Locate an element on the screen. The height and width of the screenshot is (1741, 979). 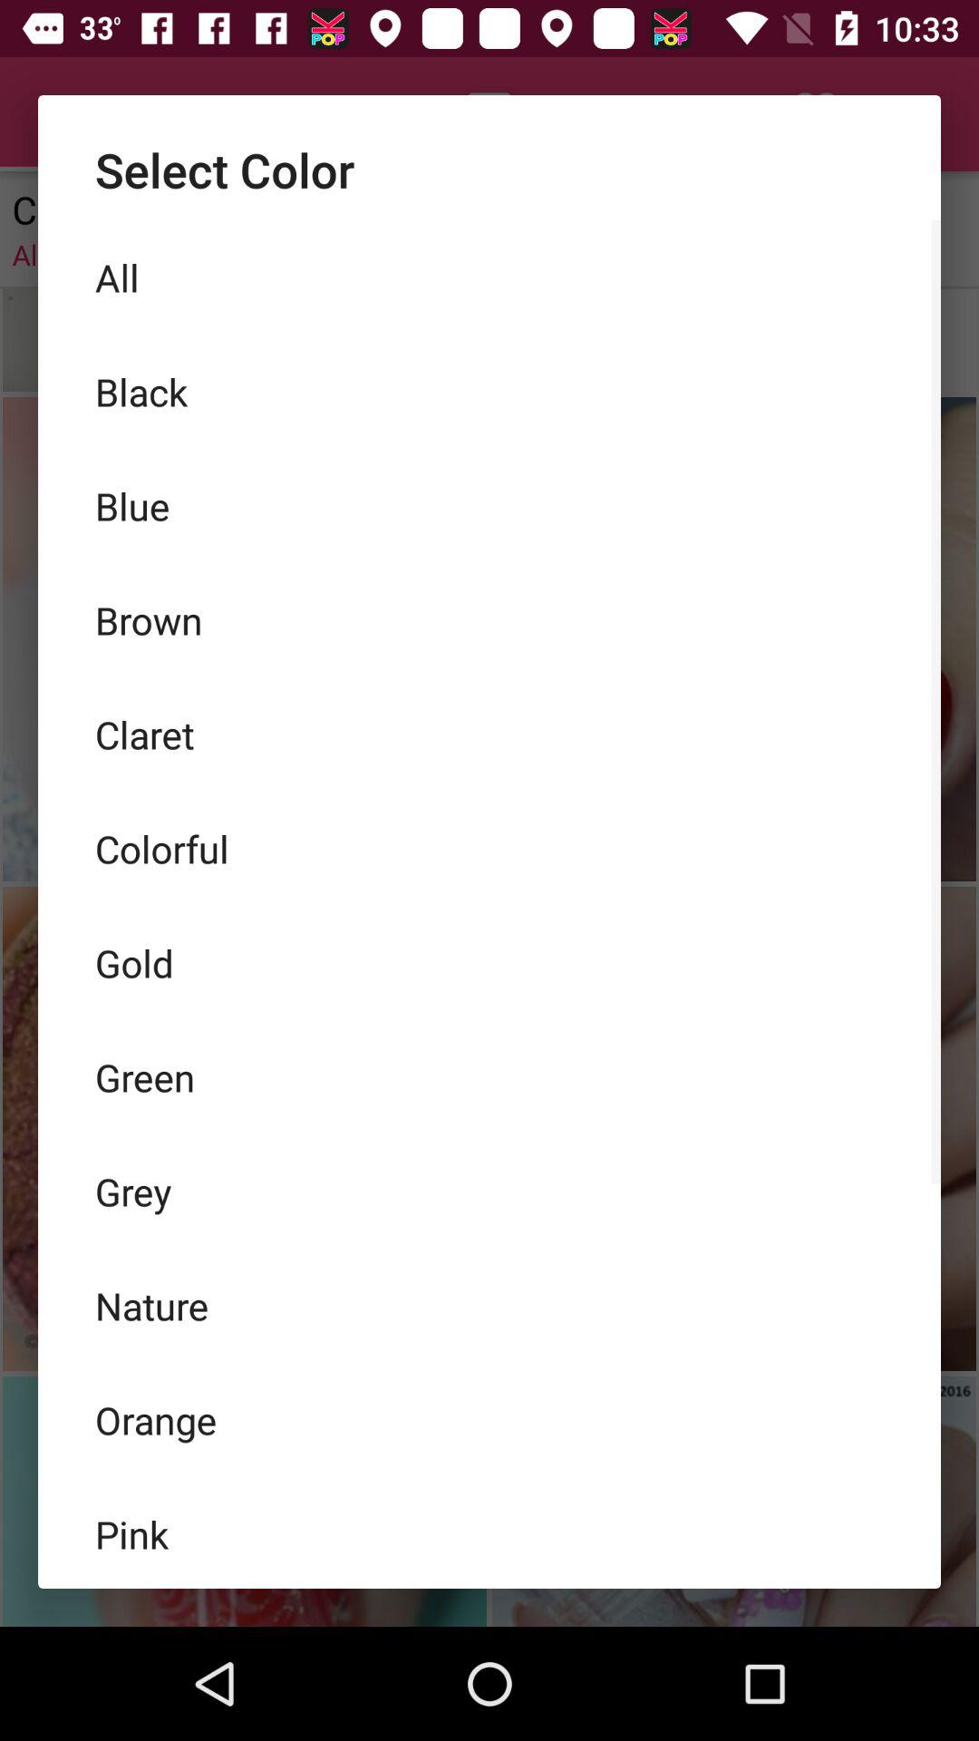
tap the orange icon is located at coordinates (489, 1419).